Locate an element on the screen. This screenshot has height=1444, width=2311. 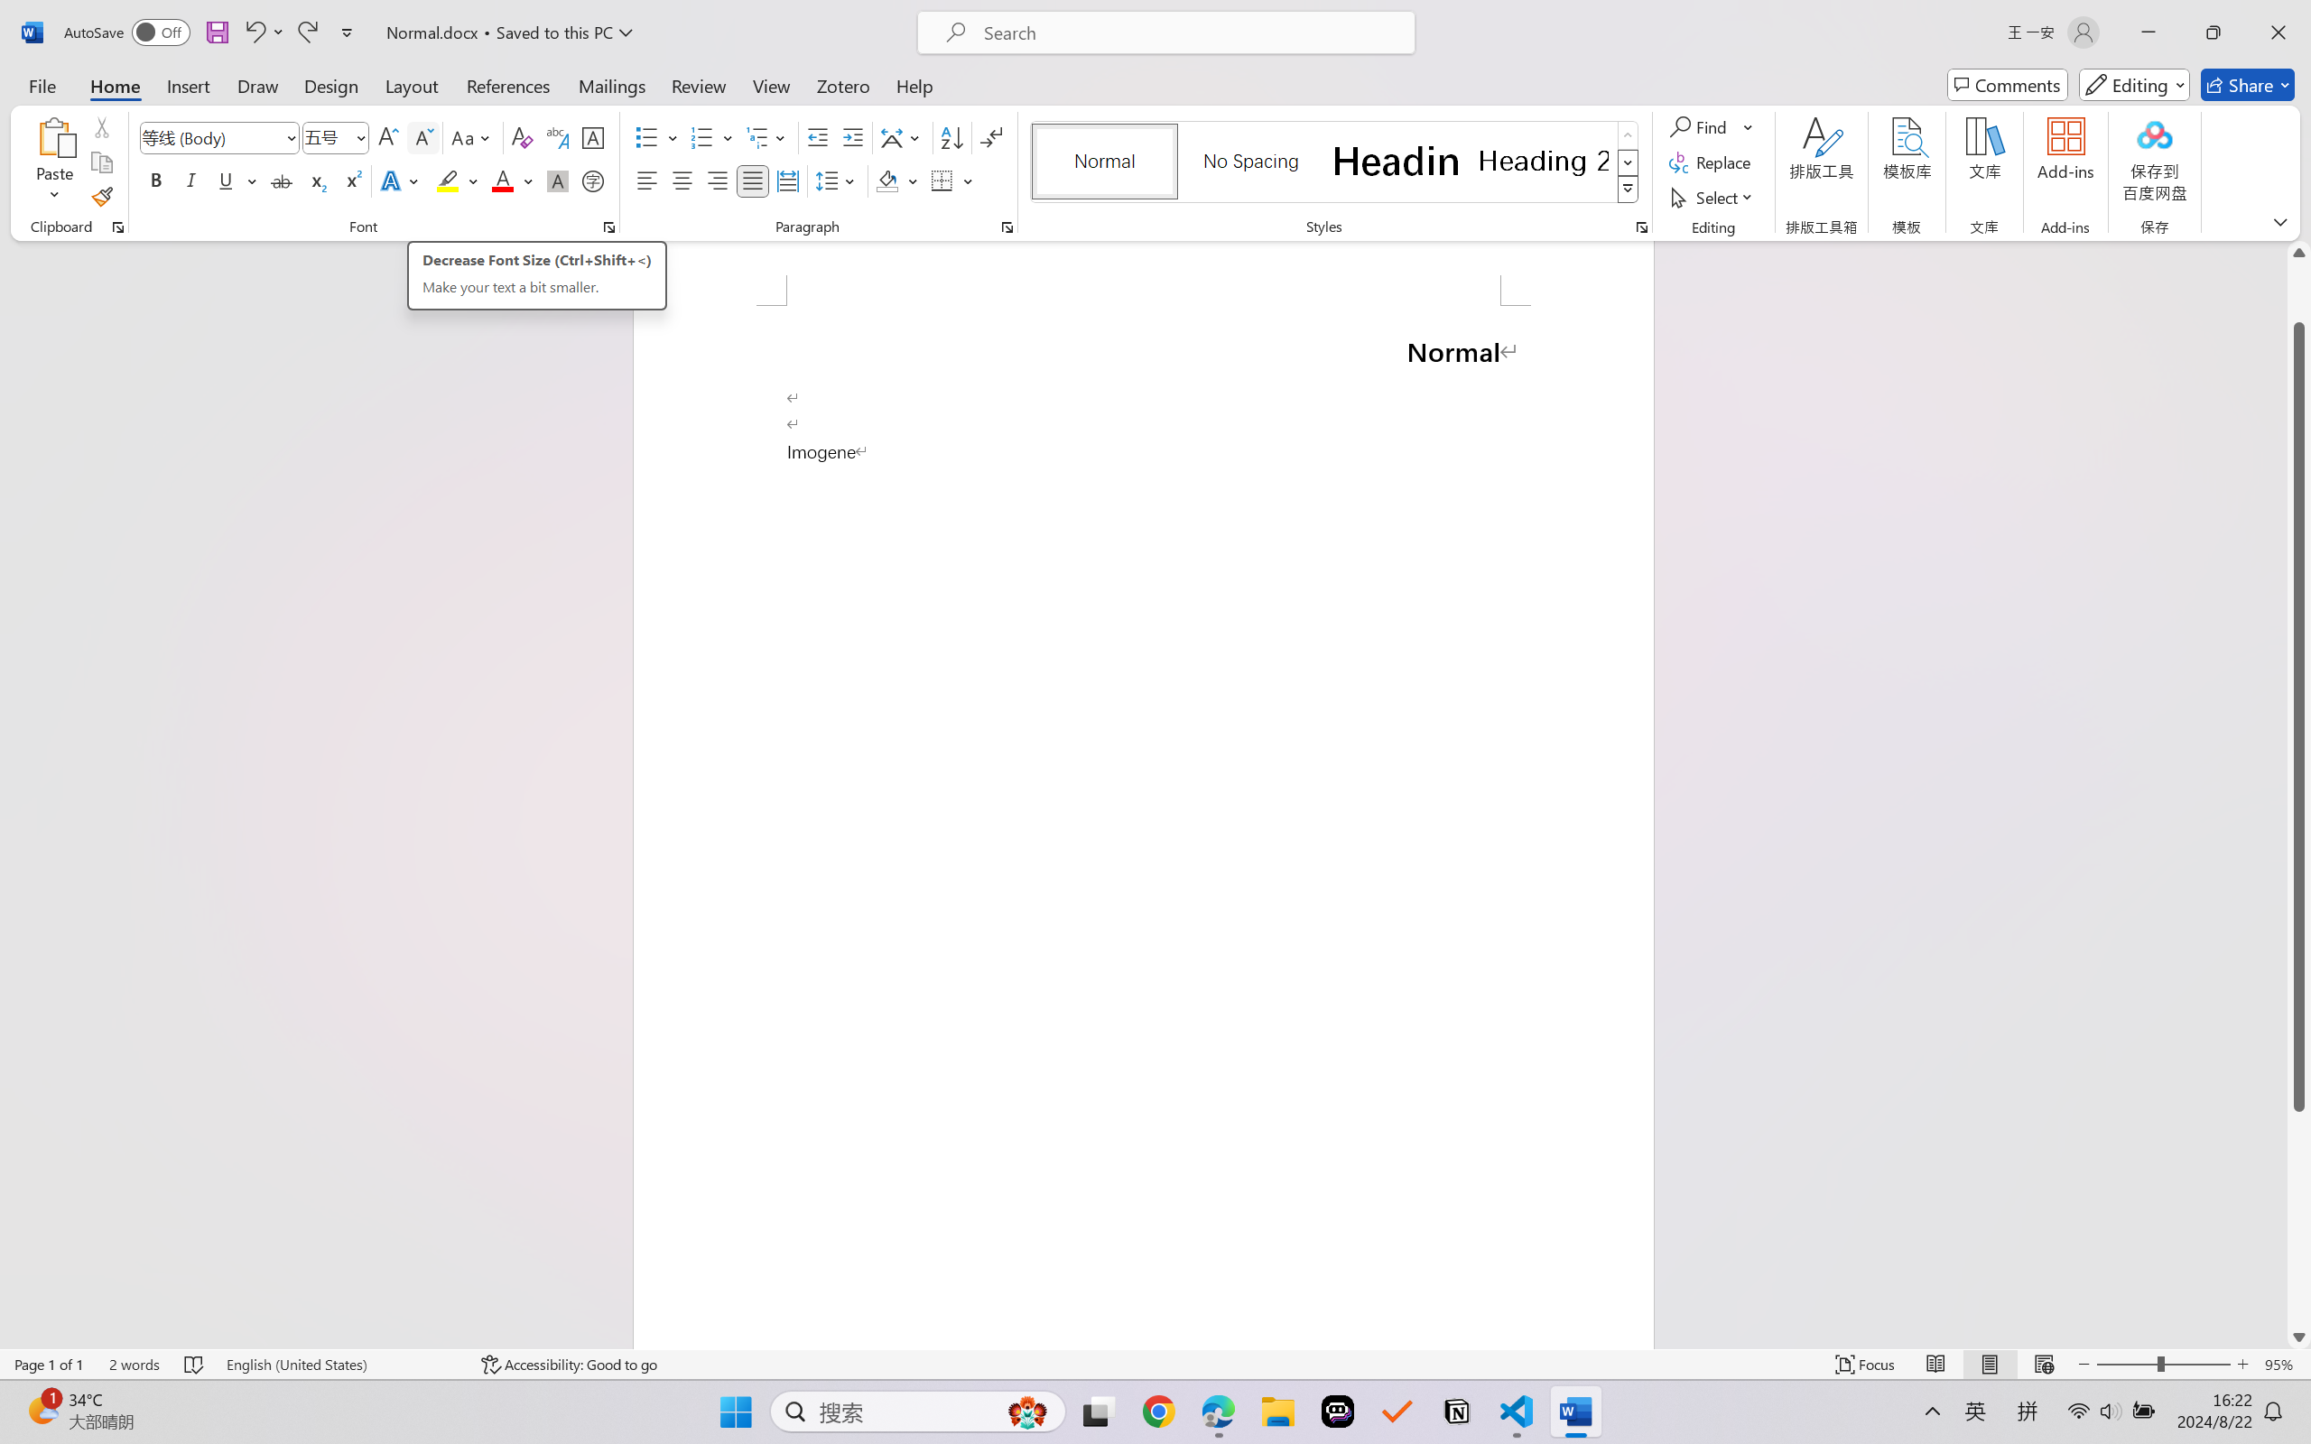
Help is located at coordinates (914, 85).